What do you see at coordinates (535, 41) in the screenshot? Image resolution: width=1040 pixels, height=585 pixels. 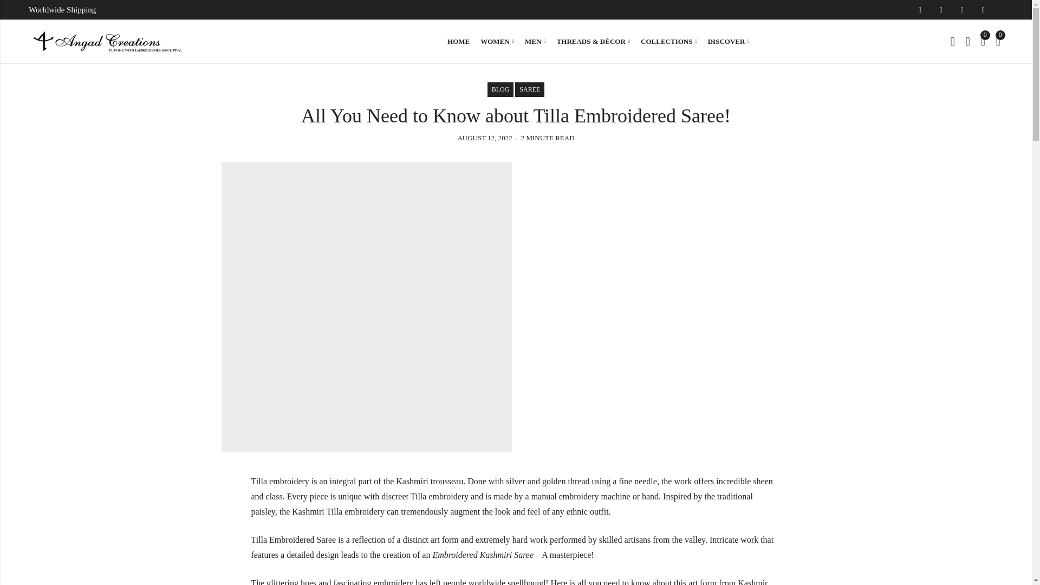 I see `MEN` at bounding box center [535, 41].